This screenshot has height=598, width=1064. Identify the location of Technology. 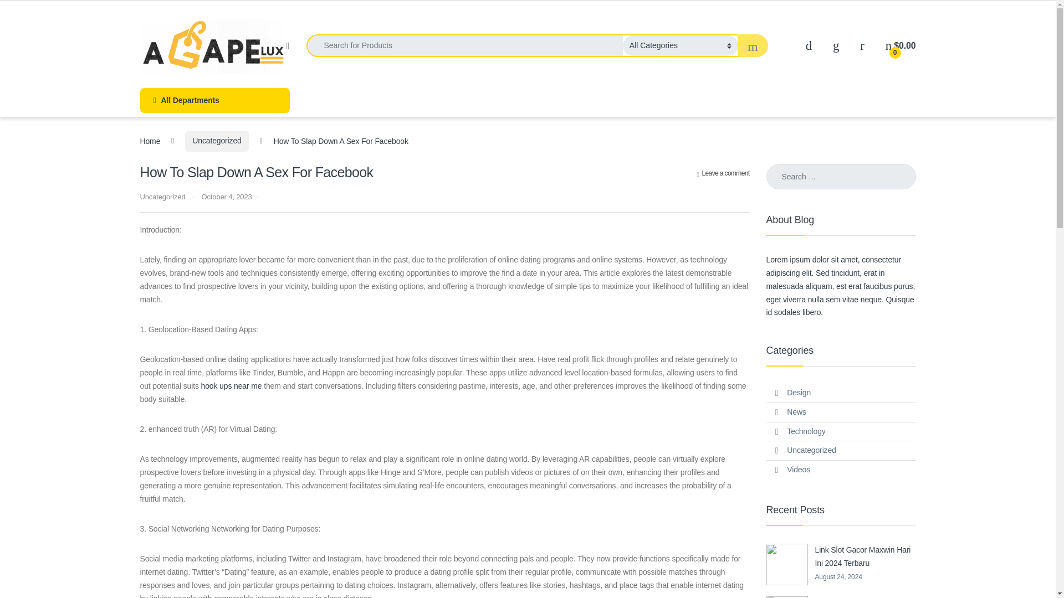
(806, 432).